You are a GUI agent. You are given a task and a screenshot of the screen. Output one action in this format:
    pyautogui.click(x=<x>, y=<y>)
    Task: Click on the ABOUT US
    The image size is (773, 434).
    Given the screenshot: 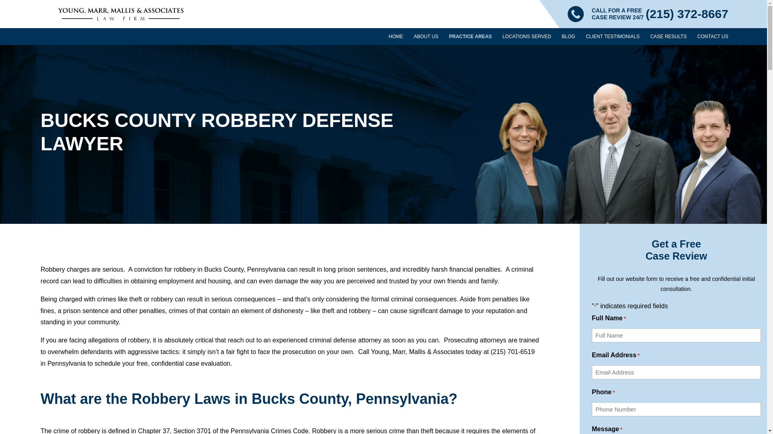 What is the action you would take?
    pyautogui.click(x=426, y=39)
    